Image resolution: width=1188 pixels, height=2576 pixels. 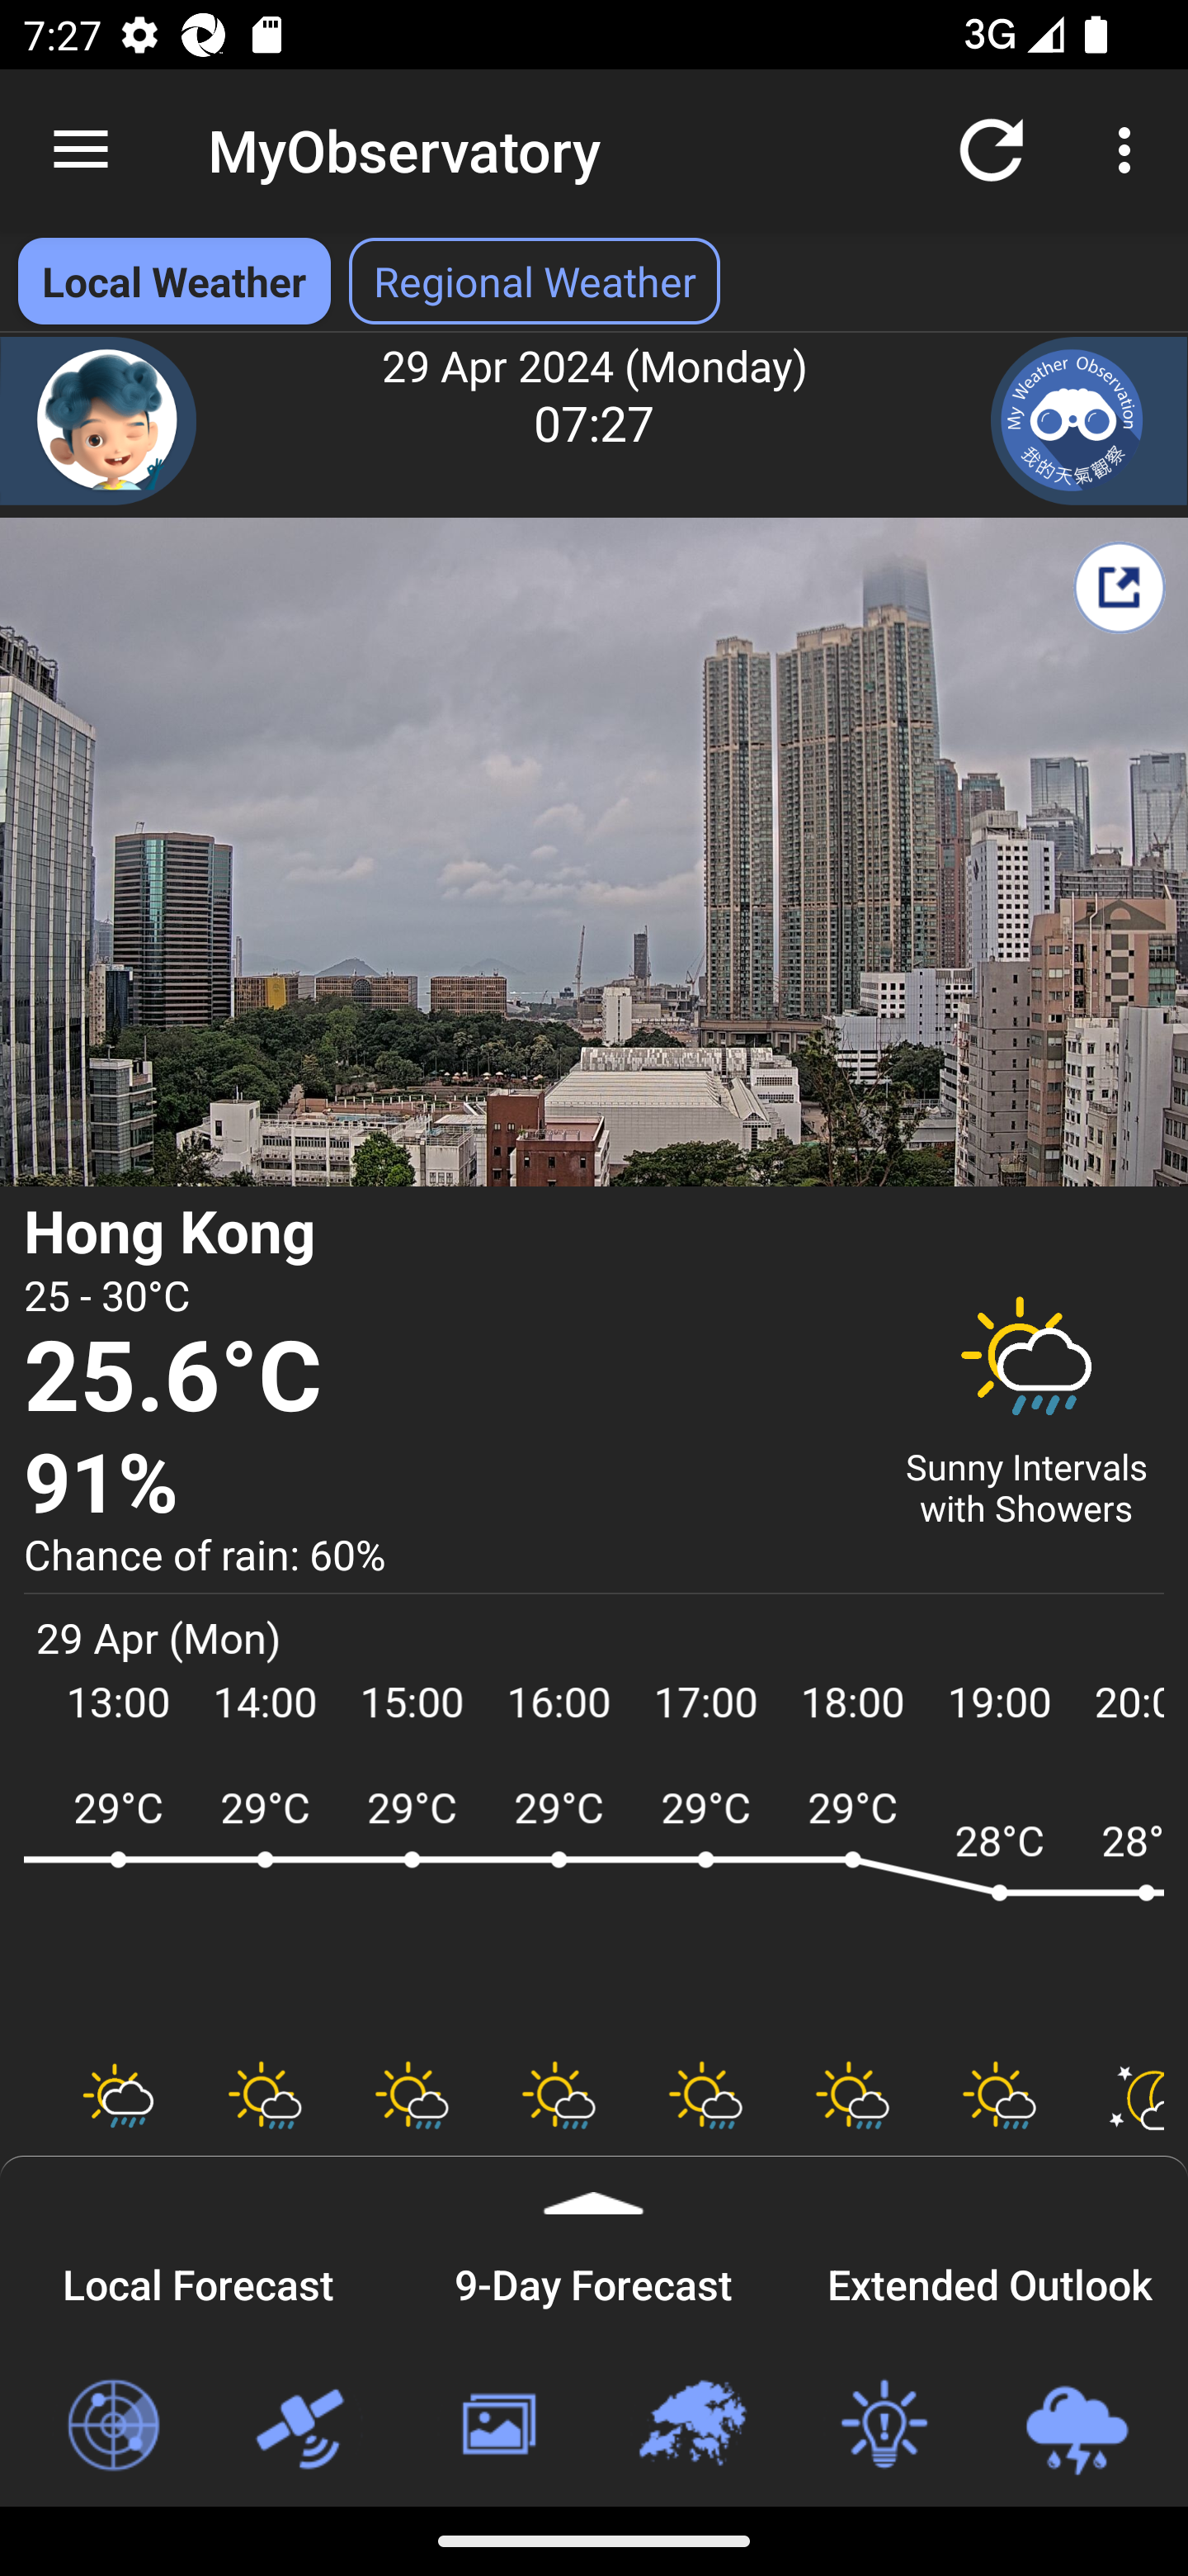 I want to click on Extended Outlook, so click(x=990, y=2280).